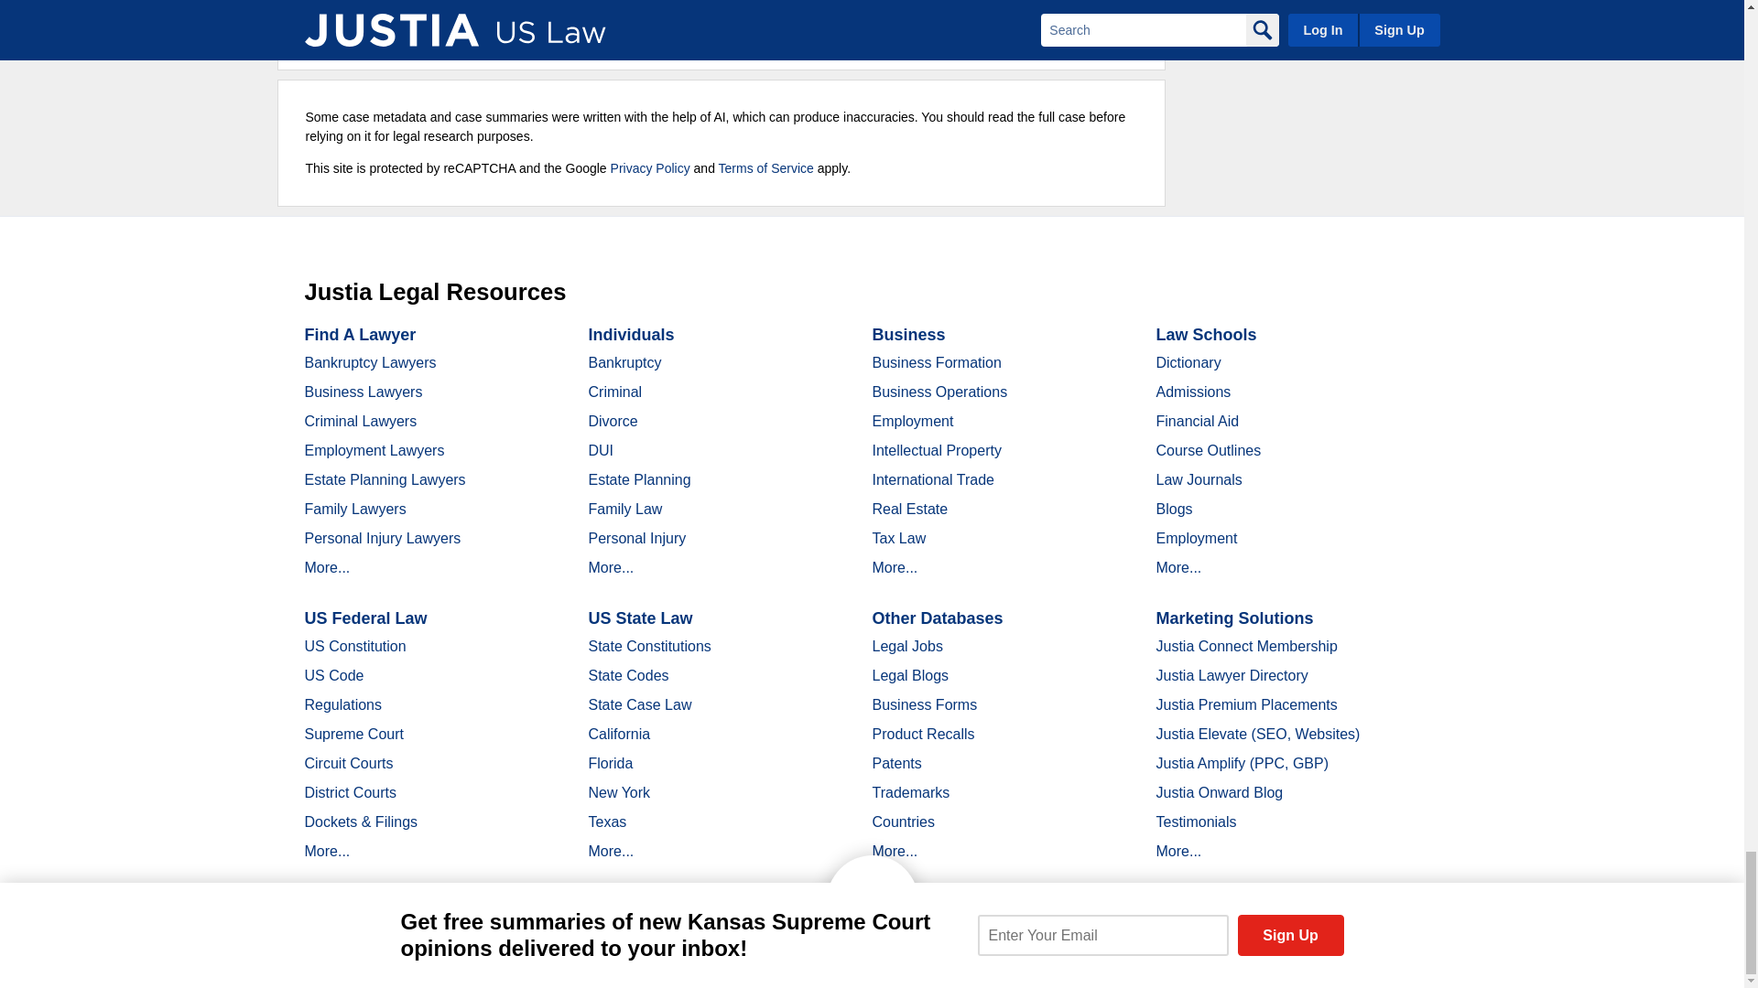 The height and width of the screenshot is (988, 1758). Describe the element at coordinates (418, 955) in the screenshot. I see `Facebook` at that location.